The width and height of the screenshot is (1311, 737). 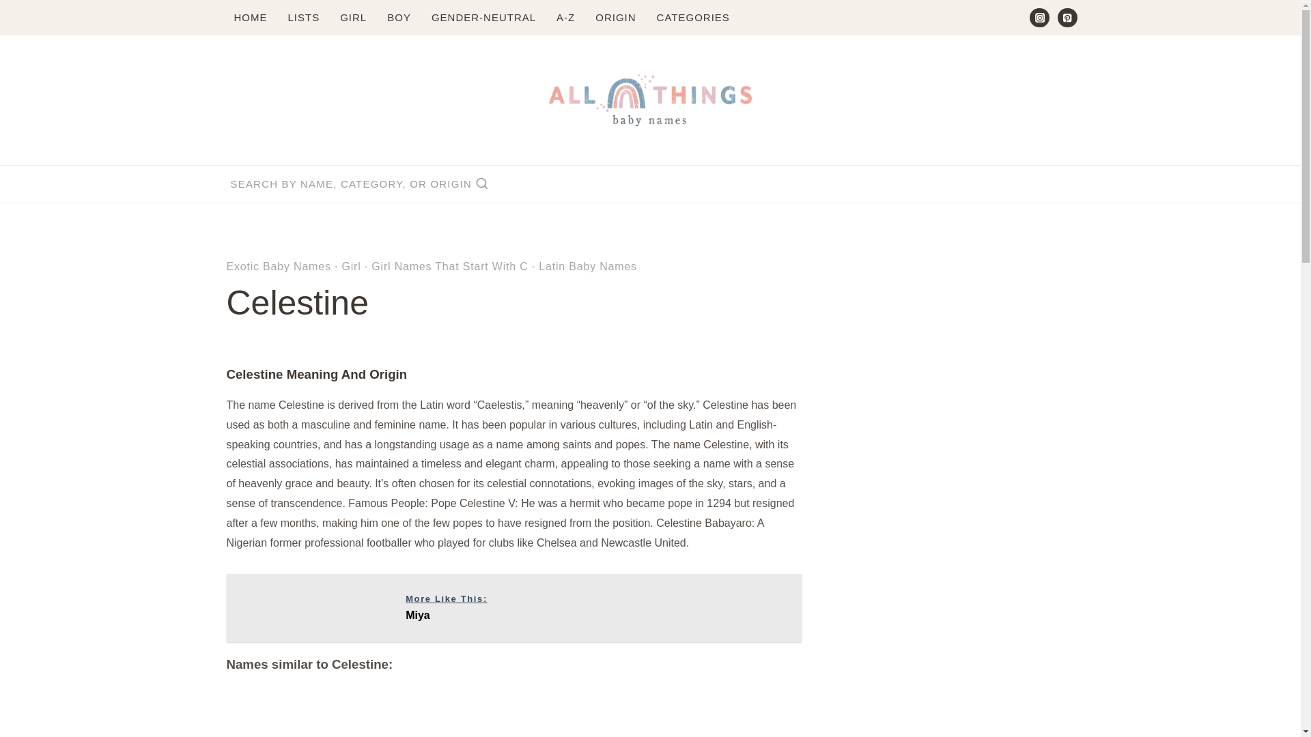 What do you see at coordinates (588, 266) in the screenshot?
I see `Latin Baby Names` at bounding box center [588, 266].